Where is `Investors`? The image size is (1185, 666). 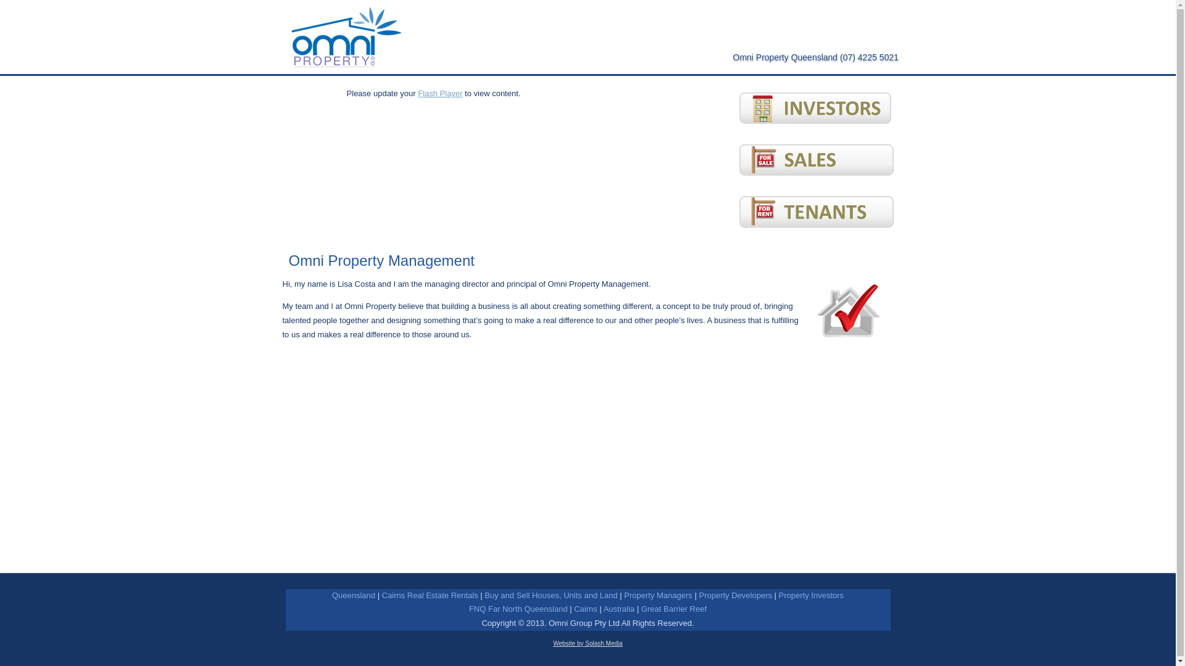
Investors is located at coordinates (817, 131).